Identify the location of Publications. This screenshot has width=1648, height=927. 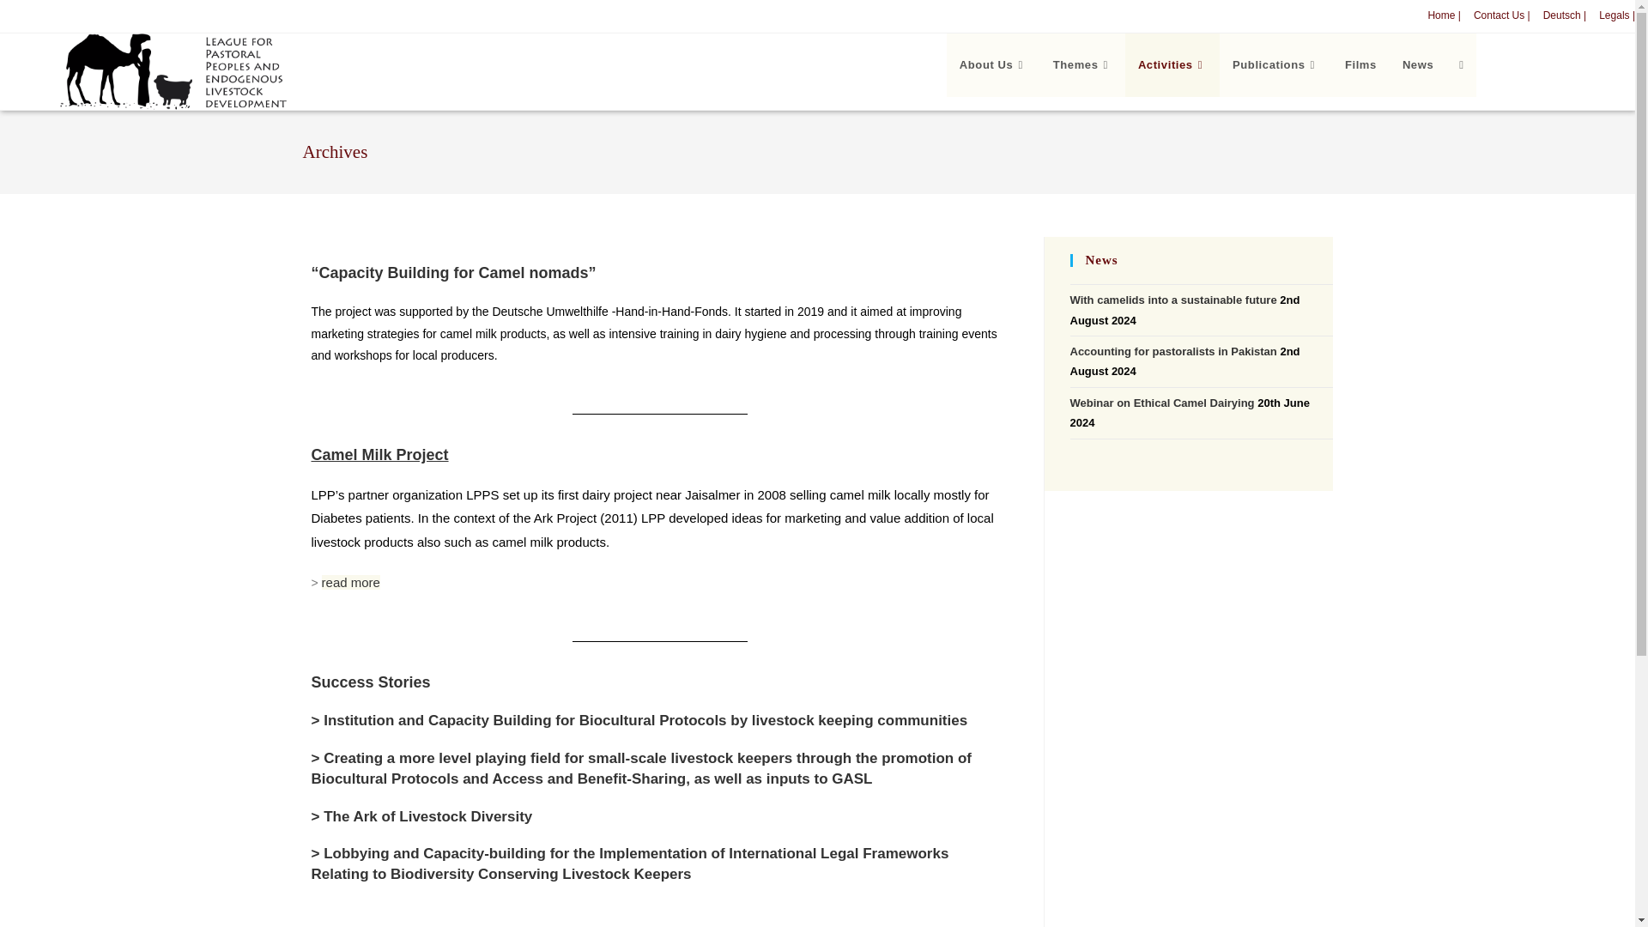
(1275, 65).